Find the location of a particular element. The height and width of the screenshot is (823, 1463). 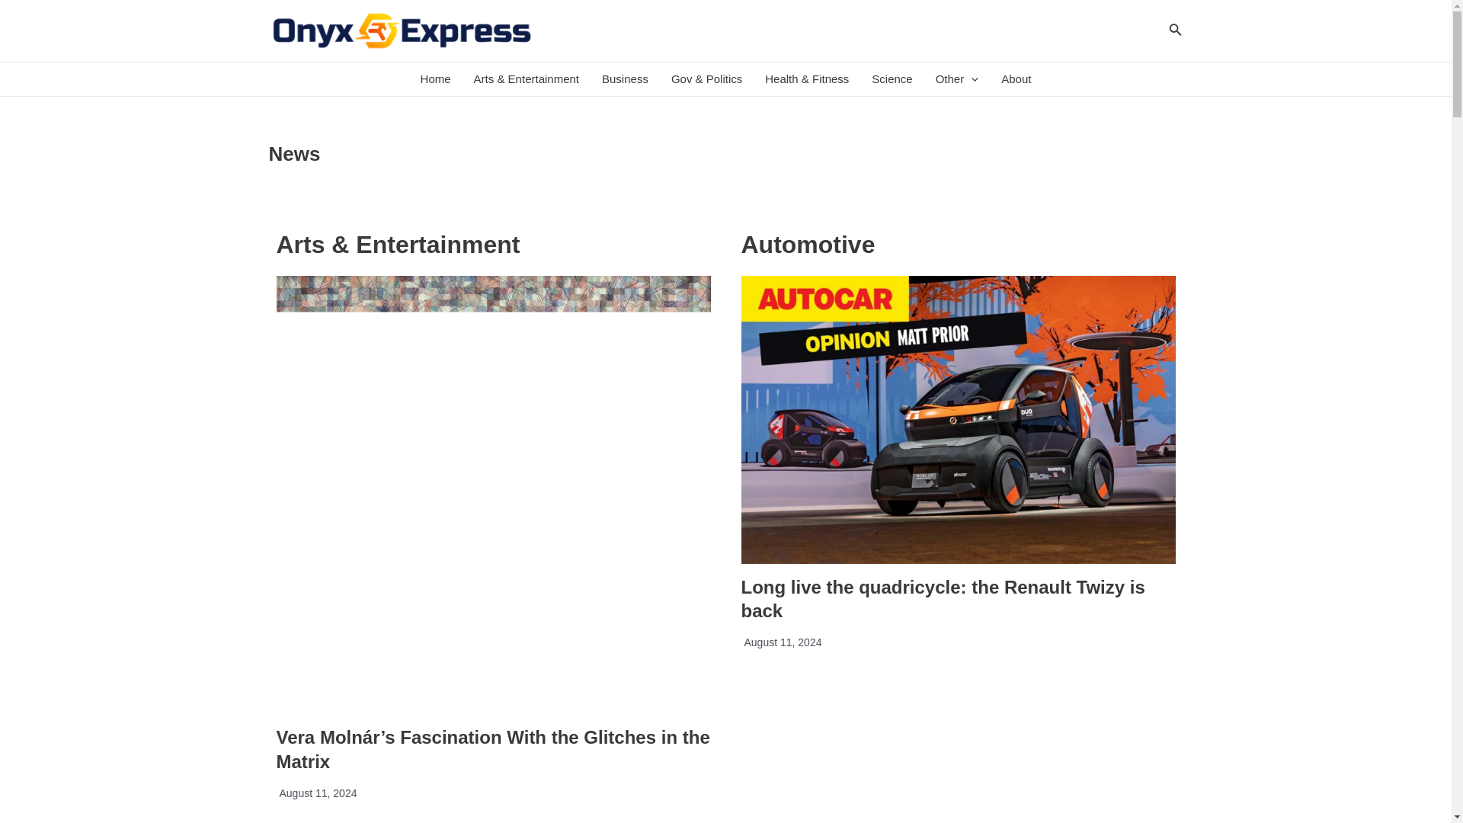

About is located at coordinates (1016, 79).